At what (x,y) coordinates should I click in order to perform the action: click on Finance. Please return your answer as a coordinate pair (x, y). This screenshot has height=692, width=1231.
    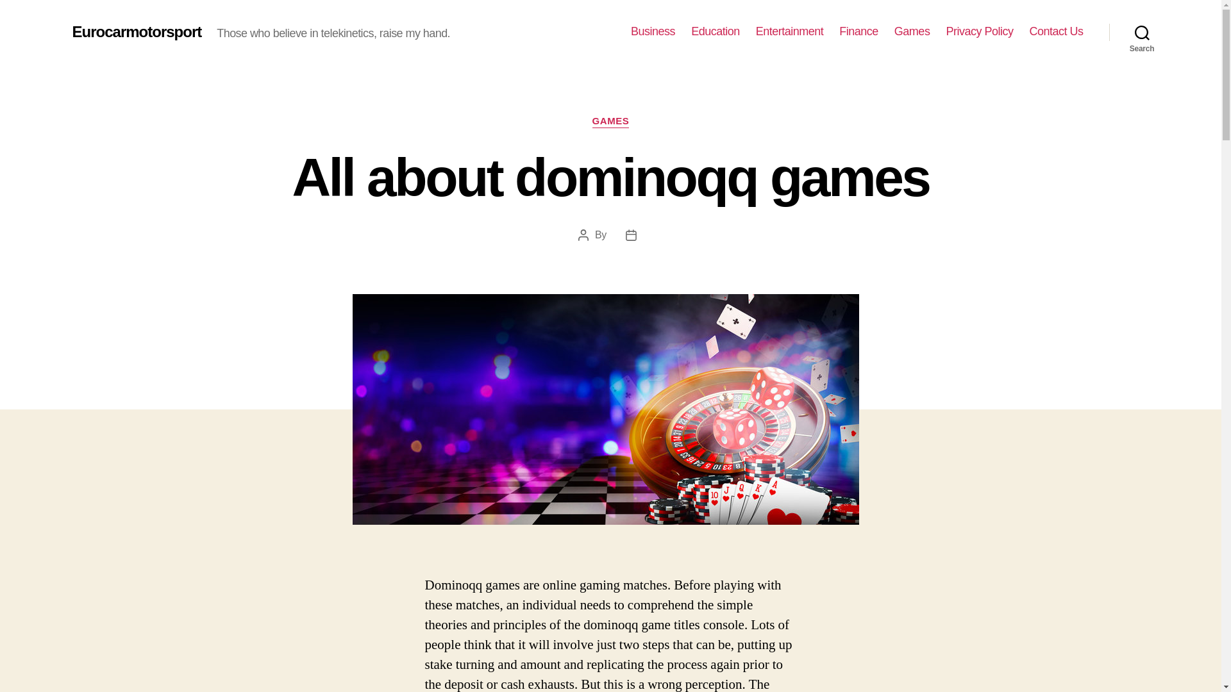
    Looking at the image, I should click on (859, 31).